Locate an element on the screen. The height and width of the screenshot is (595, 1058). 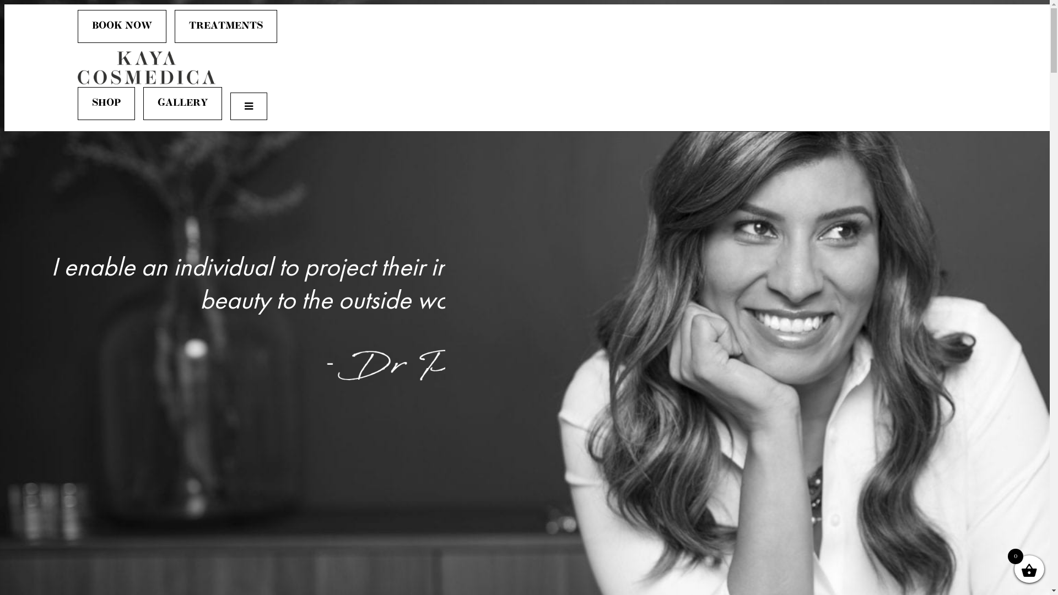
GALLERY is located at coordinates (183, 104).